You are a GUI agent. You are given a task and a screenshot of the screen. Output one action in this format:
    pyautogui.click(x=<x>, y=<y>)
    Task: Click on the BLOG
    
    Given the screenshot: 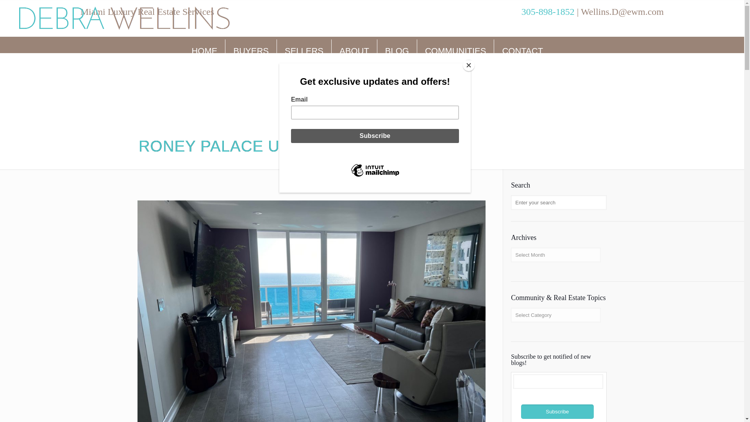 What is the action you would take?
    pyautogui.click(x=397, y=51)
    